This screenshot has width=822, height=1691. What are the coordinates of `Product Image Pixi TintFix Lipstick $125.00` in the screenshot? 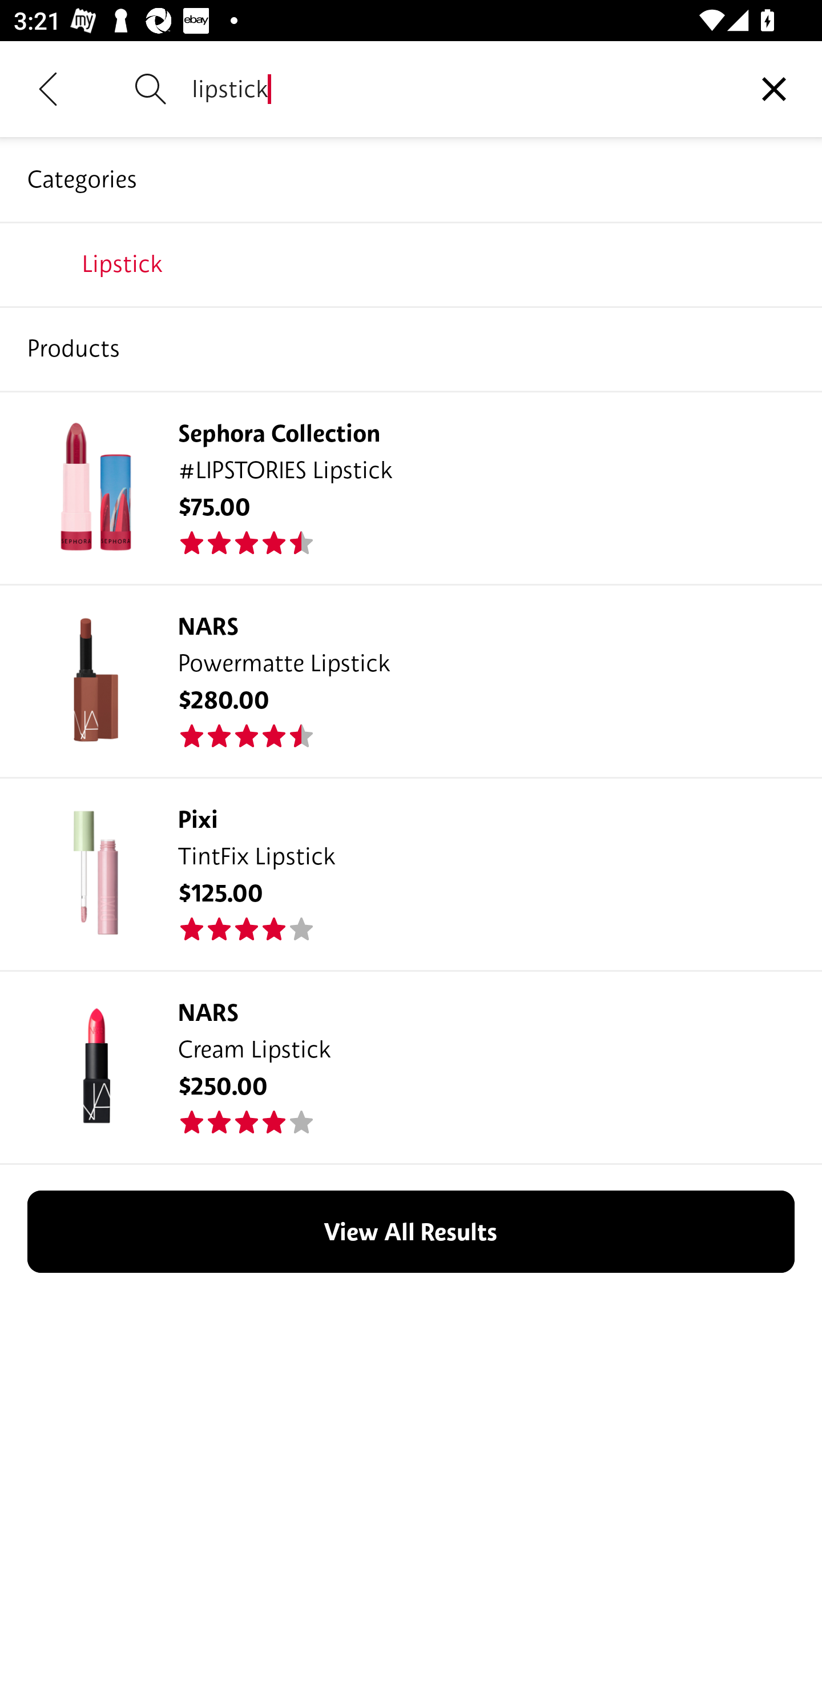 It's located at (411, 873).